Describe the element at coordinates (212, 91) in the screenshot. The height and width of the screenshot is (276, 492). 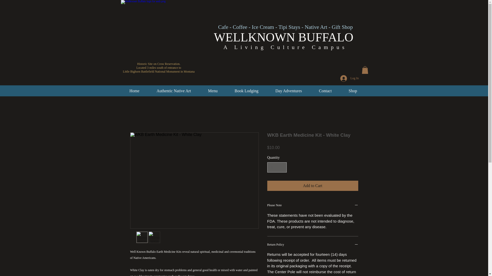
I see `Menu` at that location.